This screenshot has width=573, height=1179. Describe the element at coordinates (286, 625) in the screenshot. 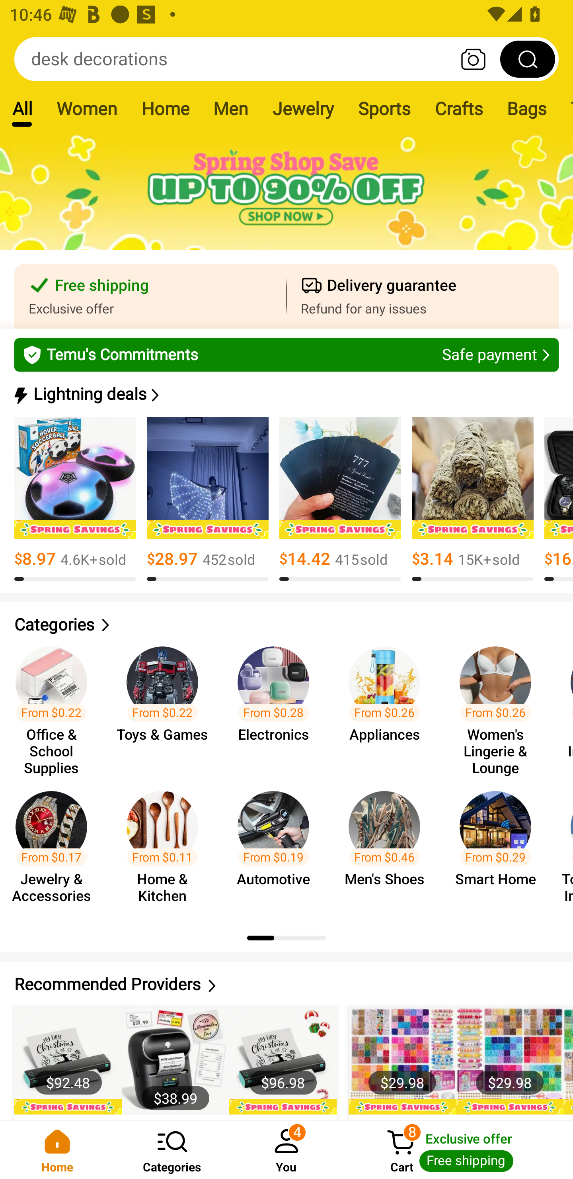

I see `Categories` at that location.